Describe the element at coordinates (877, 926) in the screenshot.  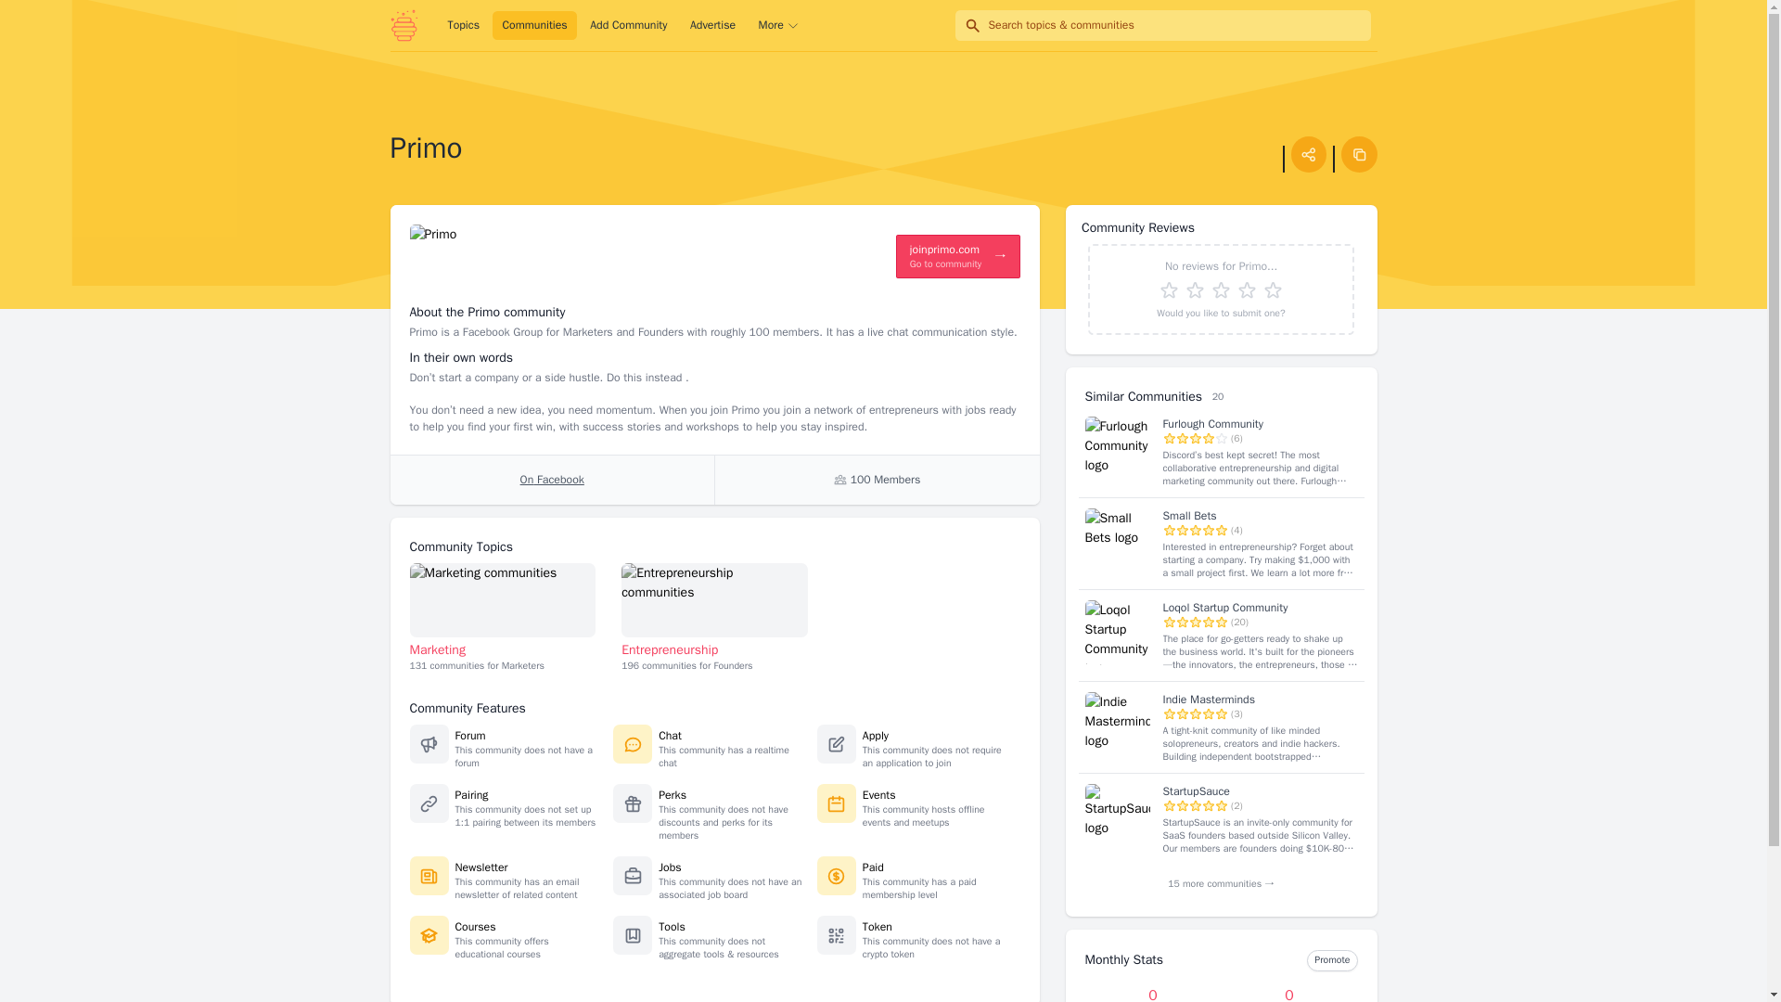
I see `Jobs` at that location.